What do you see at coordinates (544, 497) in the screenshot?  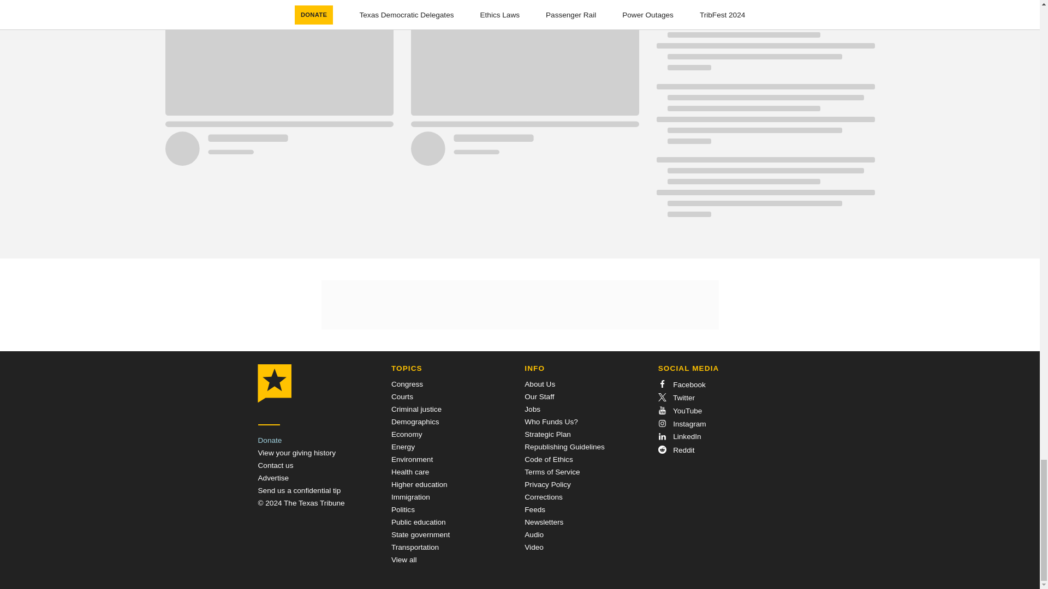 I see `Corrections` at bounding box center [544, 497].